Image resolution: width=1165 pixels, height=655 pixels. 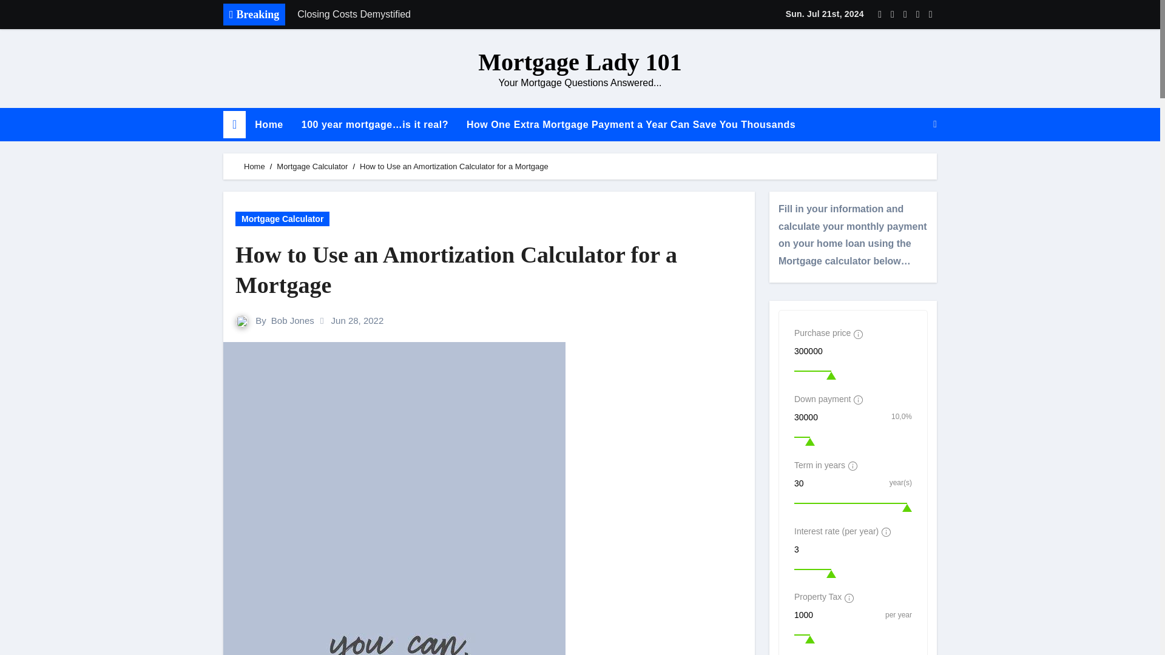 What do you see at coordinates (254, 166) in the screenshot?
I see `Home` at bounding box center [254, 166].